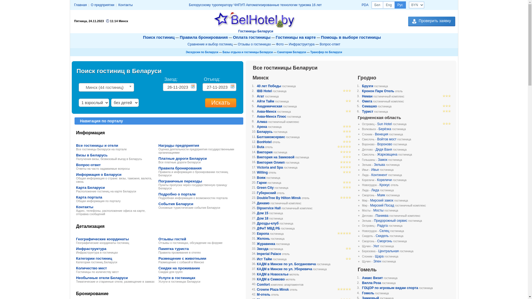  Describe the element at coordinates (365, 5) in the screenshot. I see `PDA` at that location.